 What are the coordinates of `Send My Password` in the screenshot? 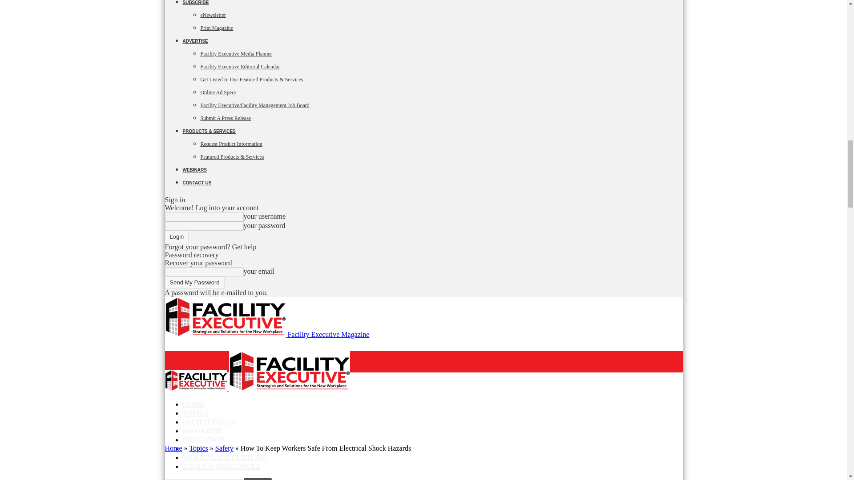 It's located at (194, 283).